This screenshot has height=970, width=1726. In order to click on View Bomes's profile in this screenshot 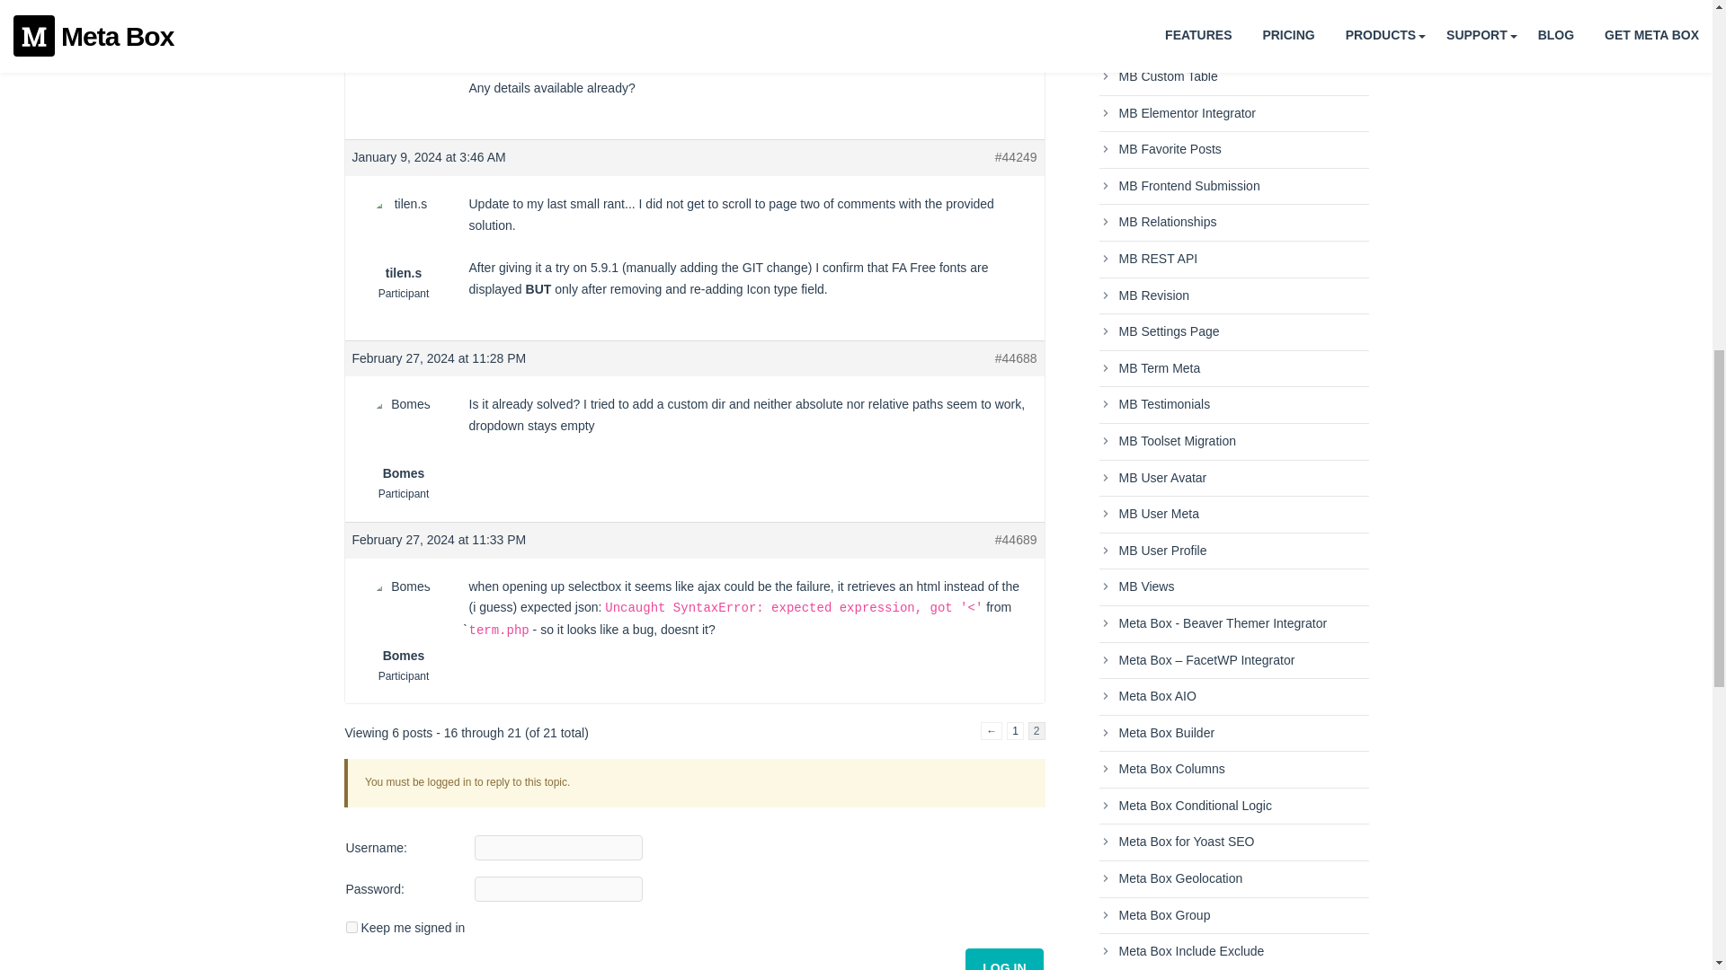, I will do `click(403, 620)`.